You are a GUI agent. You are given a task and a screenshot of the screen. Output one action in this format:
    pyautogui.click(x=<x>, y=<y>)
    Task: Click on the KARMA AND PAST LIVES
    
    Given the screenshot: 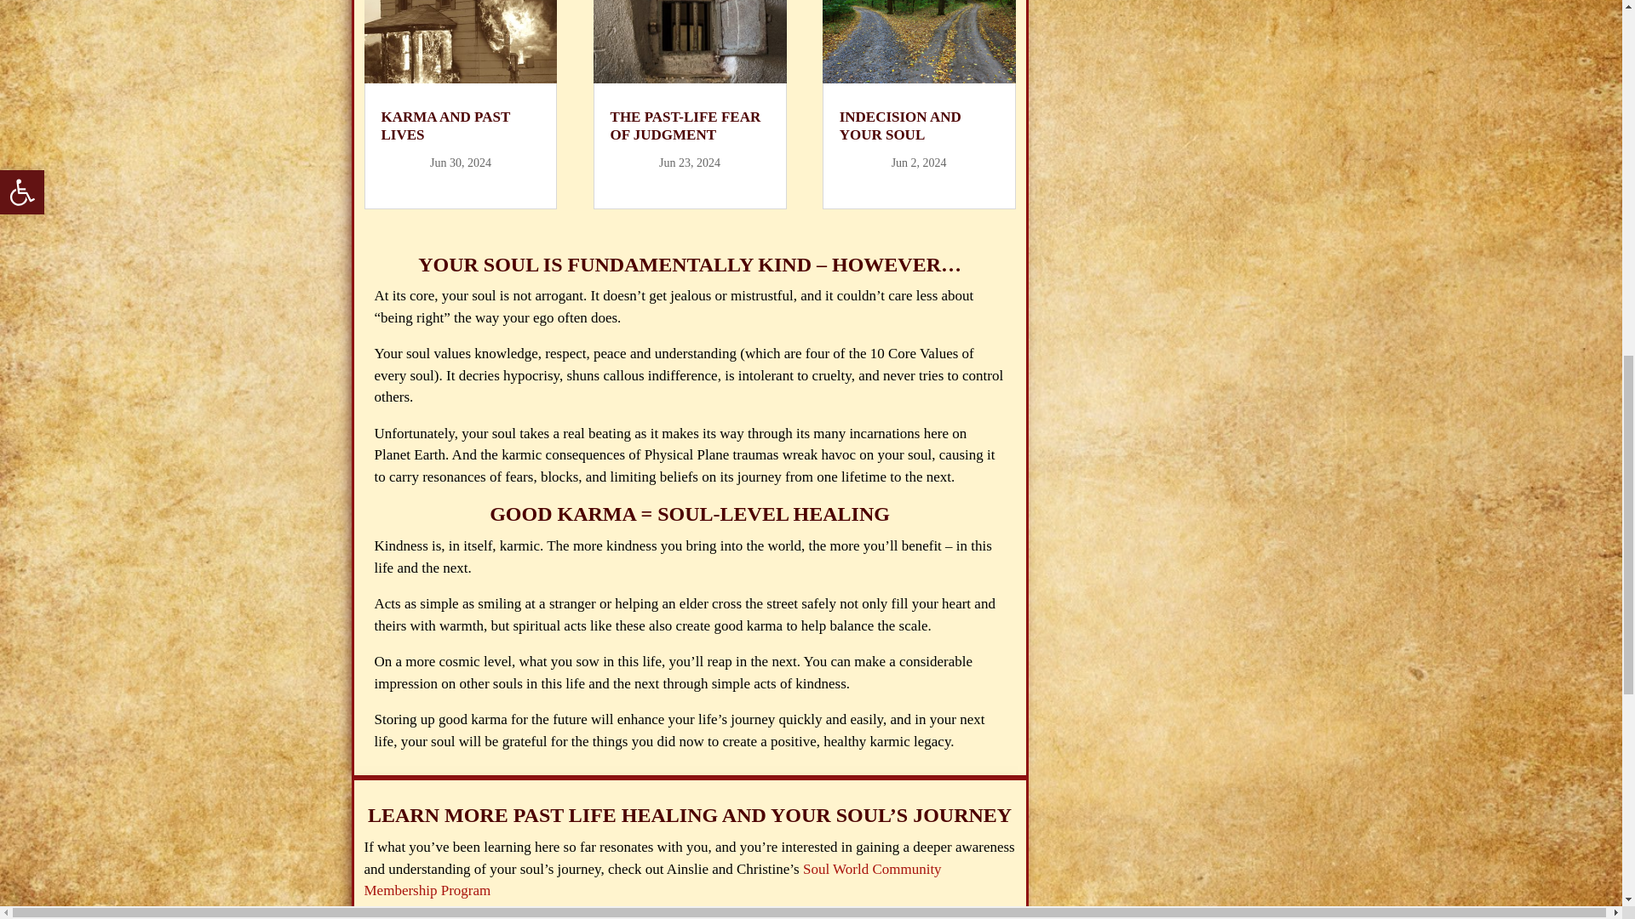 What is the action you would take?
    pyautogui.click(x=445, y=126)
    